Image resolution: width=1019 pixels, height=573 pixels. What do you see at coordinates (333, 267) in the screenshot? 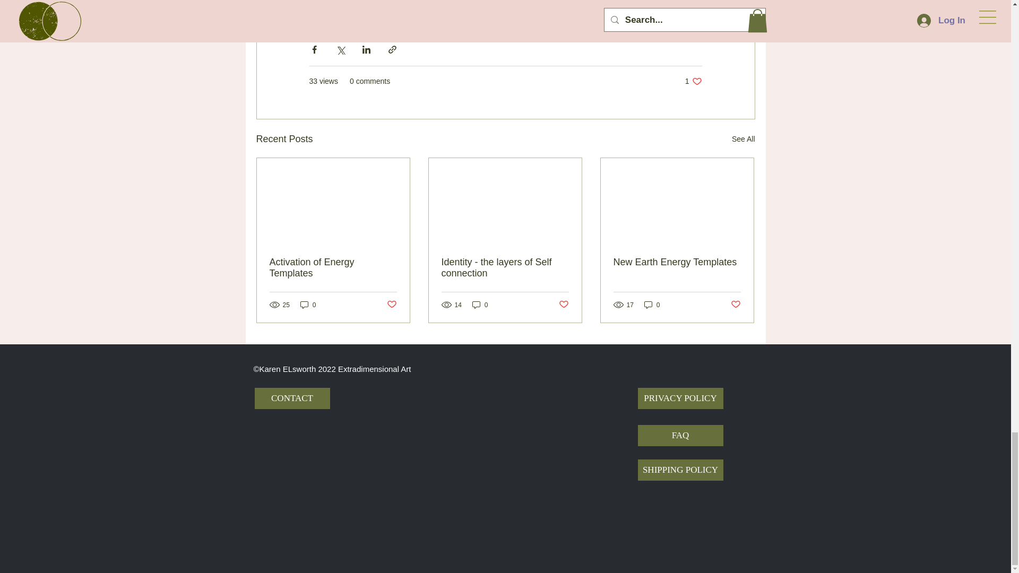
I see `Activation of Energy Templates` at bounding box center [333, 267].